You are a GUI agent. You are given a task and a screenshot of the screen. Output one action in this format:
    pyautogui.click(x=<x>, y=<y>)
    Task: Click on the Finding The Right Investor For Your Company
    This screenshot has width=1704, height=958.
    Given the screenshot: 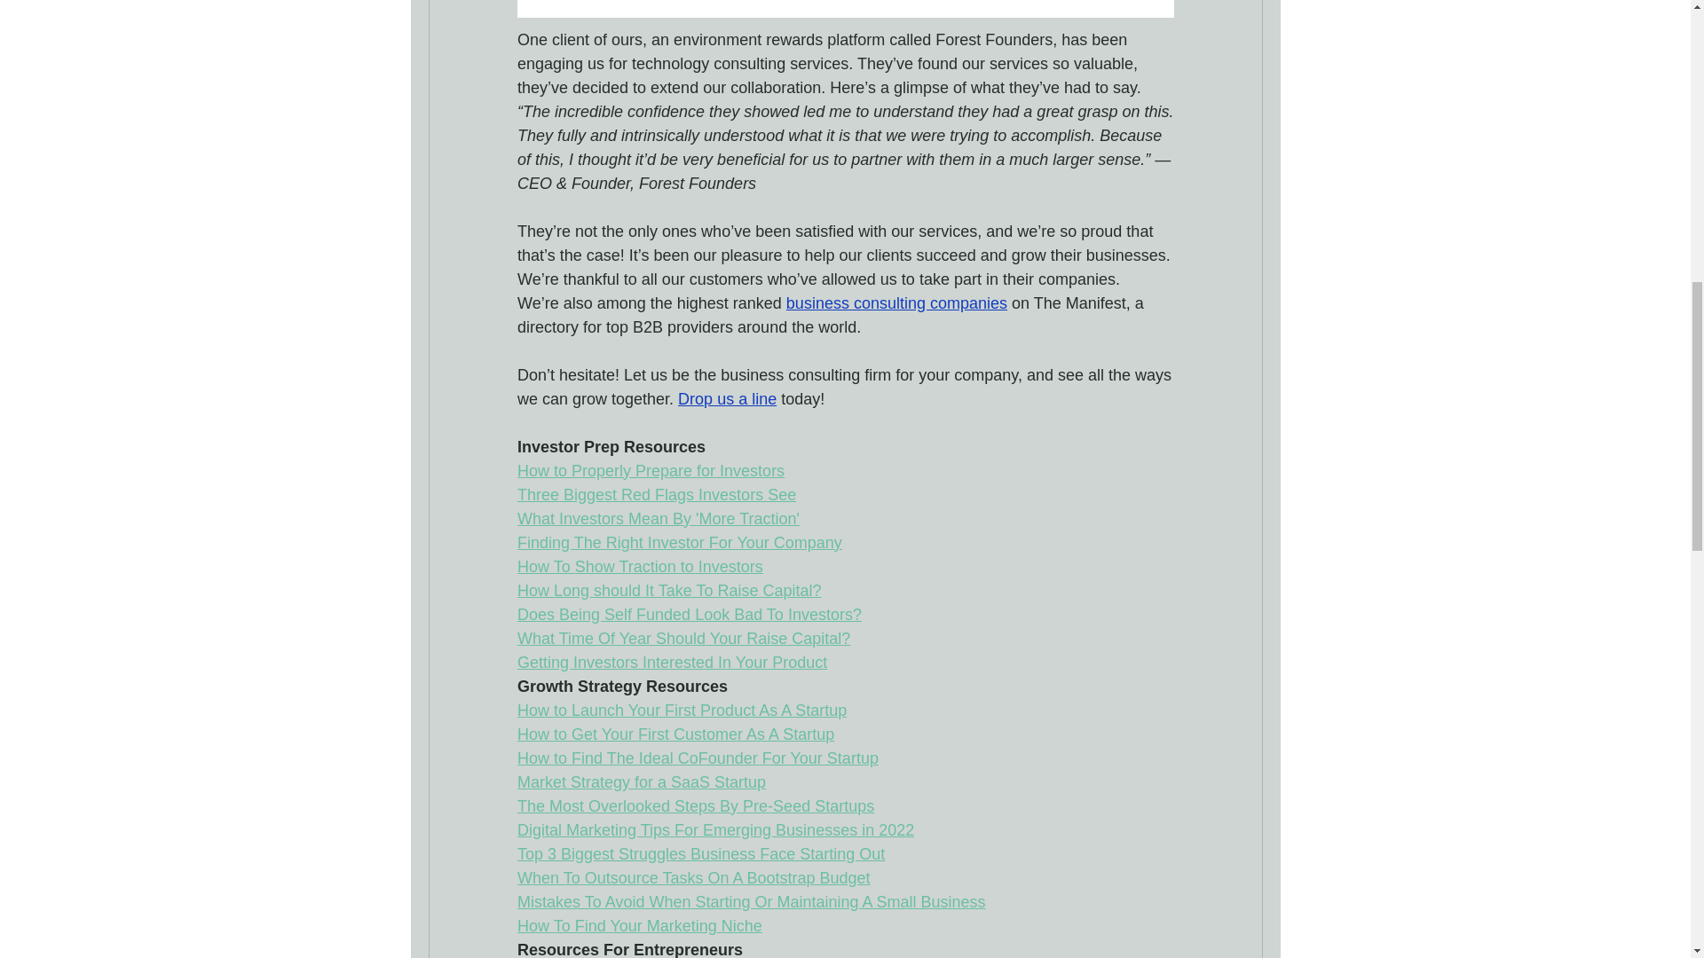 What is the action you would take?
    pyautogui.click(x=678, y=543)
    